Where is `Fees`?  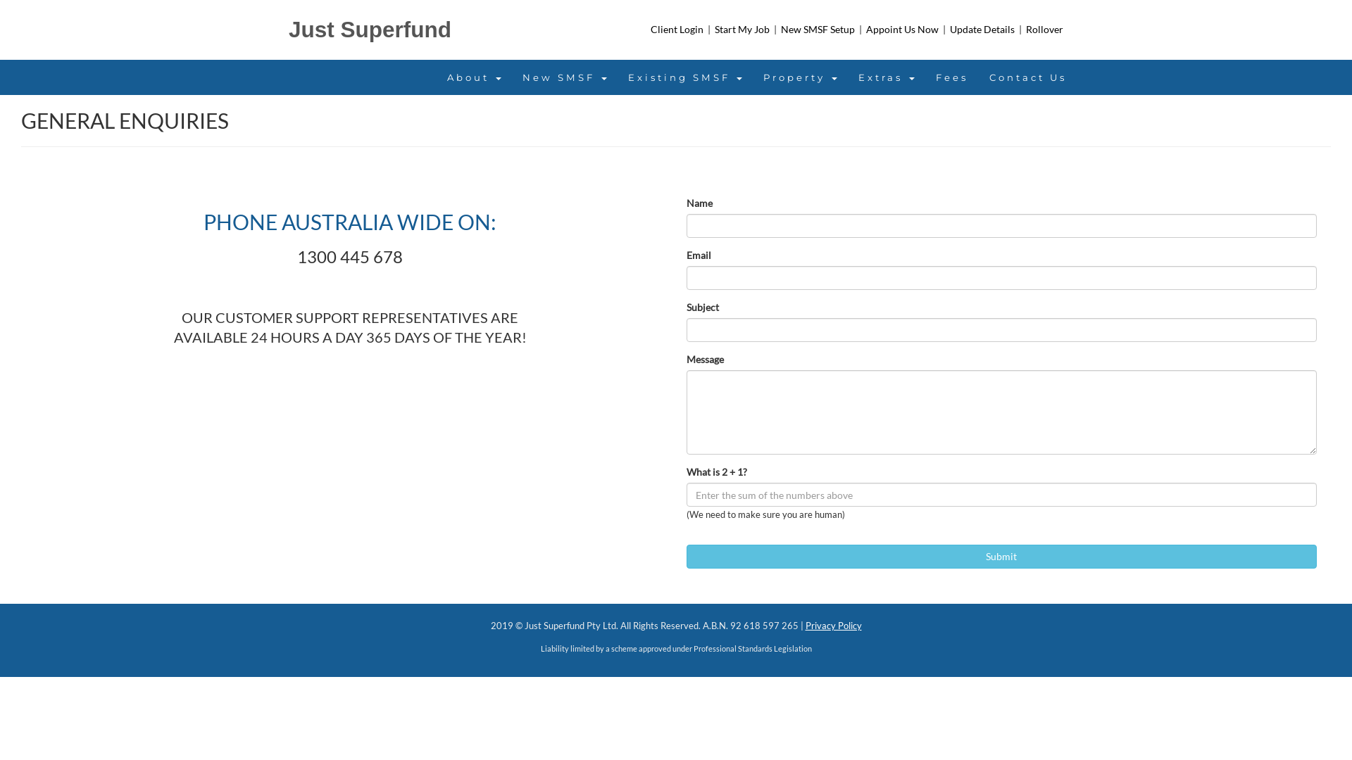 Fees is located at coordinates (952, 77).